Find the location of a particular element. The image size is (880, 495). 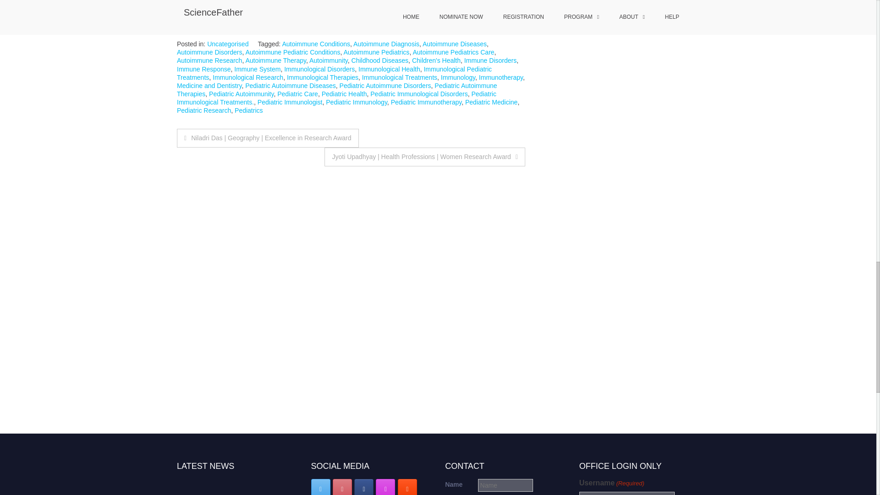

Autoimmune Disorders is located at coordinates (209, 52).